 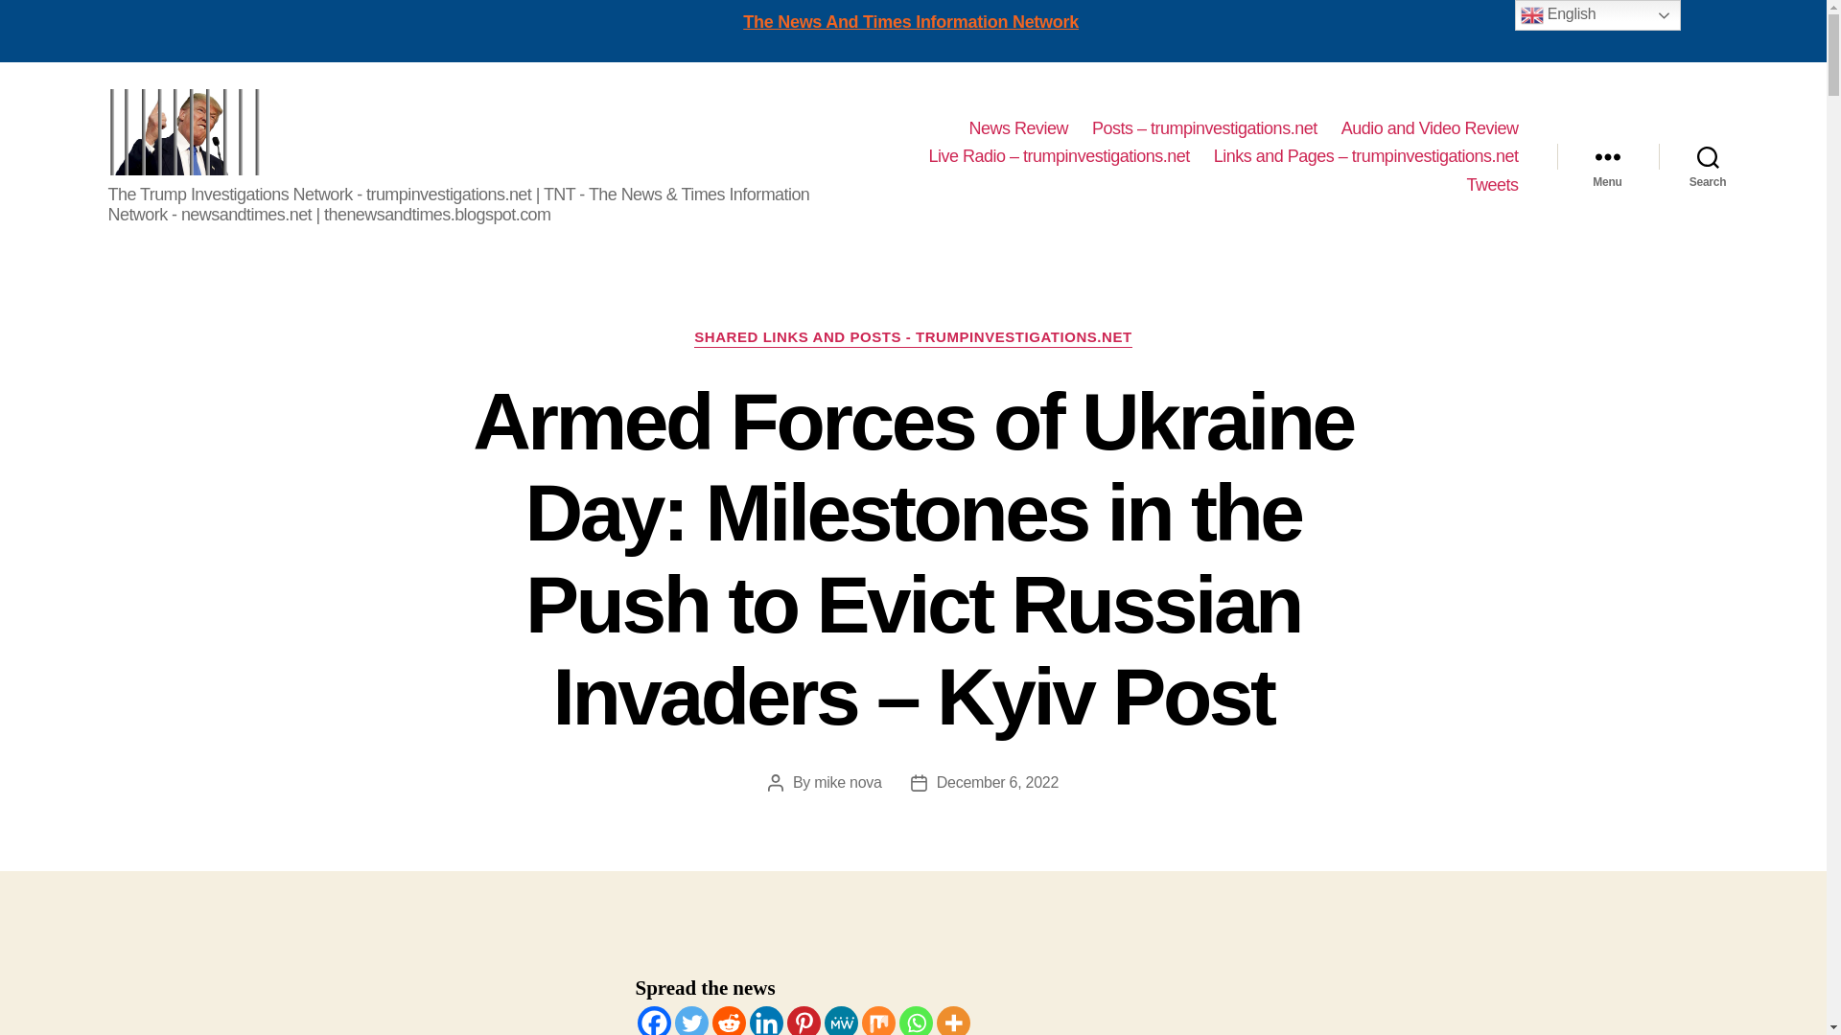 What do you see at coordinates (911, 21) in the screenshot?
I see `The News And Times Information Network` at bounding box center [911, 21].